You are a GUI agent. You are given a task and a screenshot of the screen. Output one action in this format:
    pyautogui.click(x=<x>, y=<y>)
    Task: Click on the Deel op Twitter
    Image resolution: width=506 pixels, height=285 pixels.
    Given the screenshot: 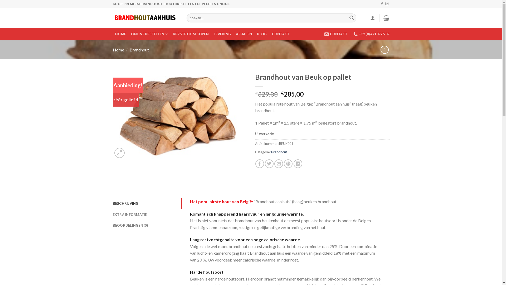 What is the action you would take?
    pyautogui.click(x=269, y=164)
    